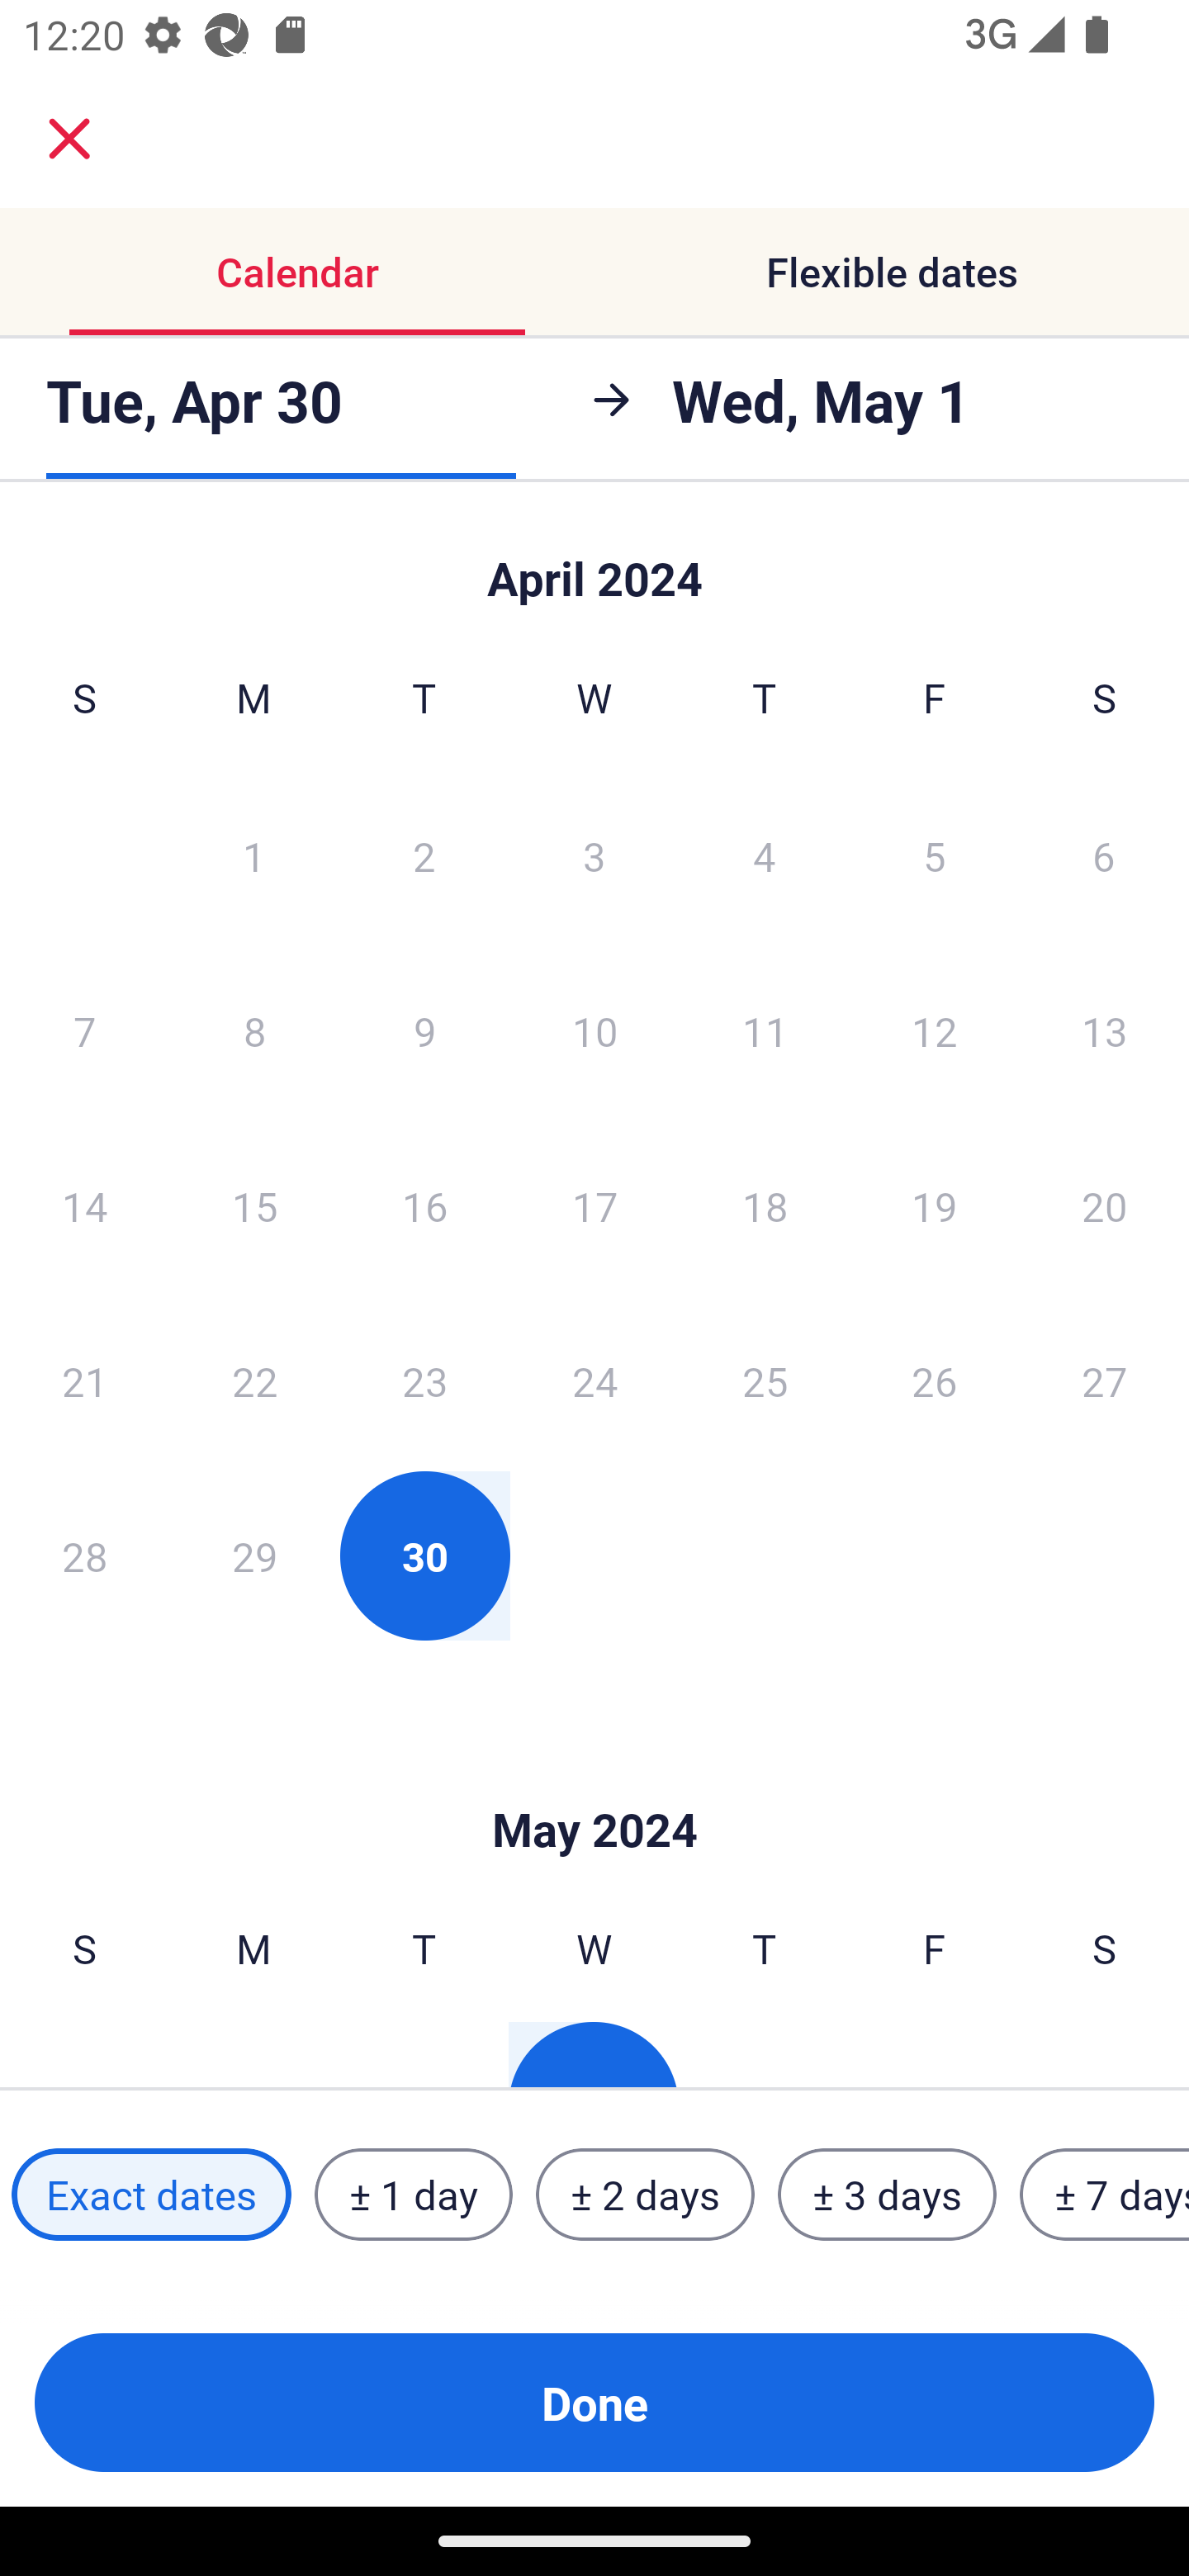 This screenshot has height=2576, width=1189. What do you see at coordinates (84, 1205) in the screenshot?
I see `14 Sunday, April 14, 2024` at bounding box center [84, 1205].